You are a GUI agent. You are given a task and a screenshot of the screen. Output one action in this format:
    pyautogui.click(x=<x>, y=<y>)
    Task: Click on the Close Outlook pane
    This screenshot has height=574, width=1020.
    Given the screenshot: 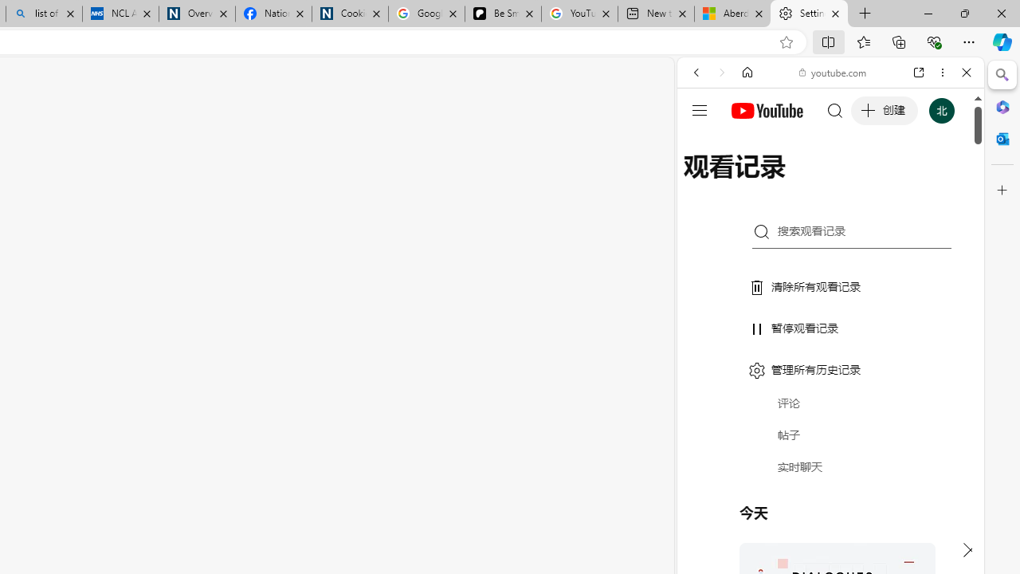 What is the action you would take?
    pyautogui.click(x=1002, y=139)
    